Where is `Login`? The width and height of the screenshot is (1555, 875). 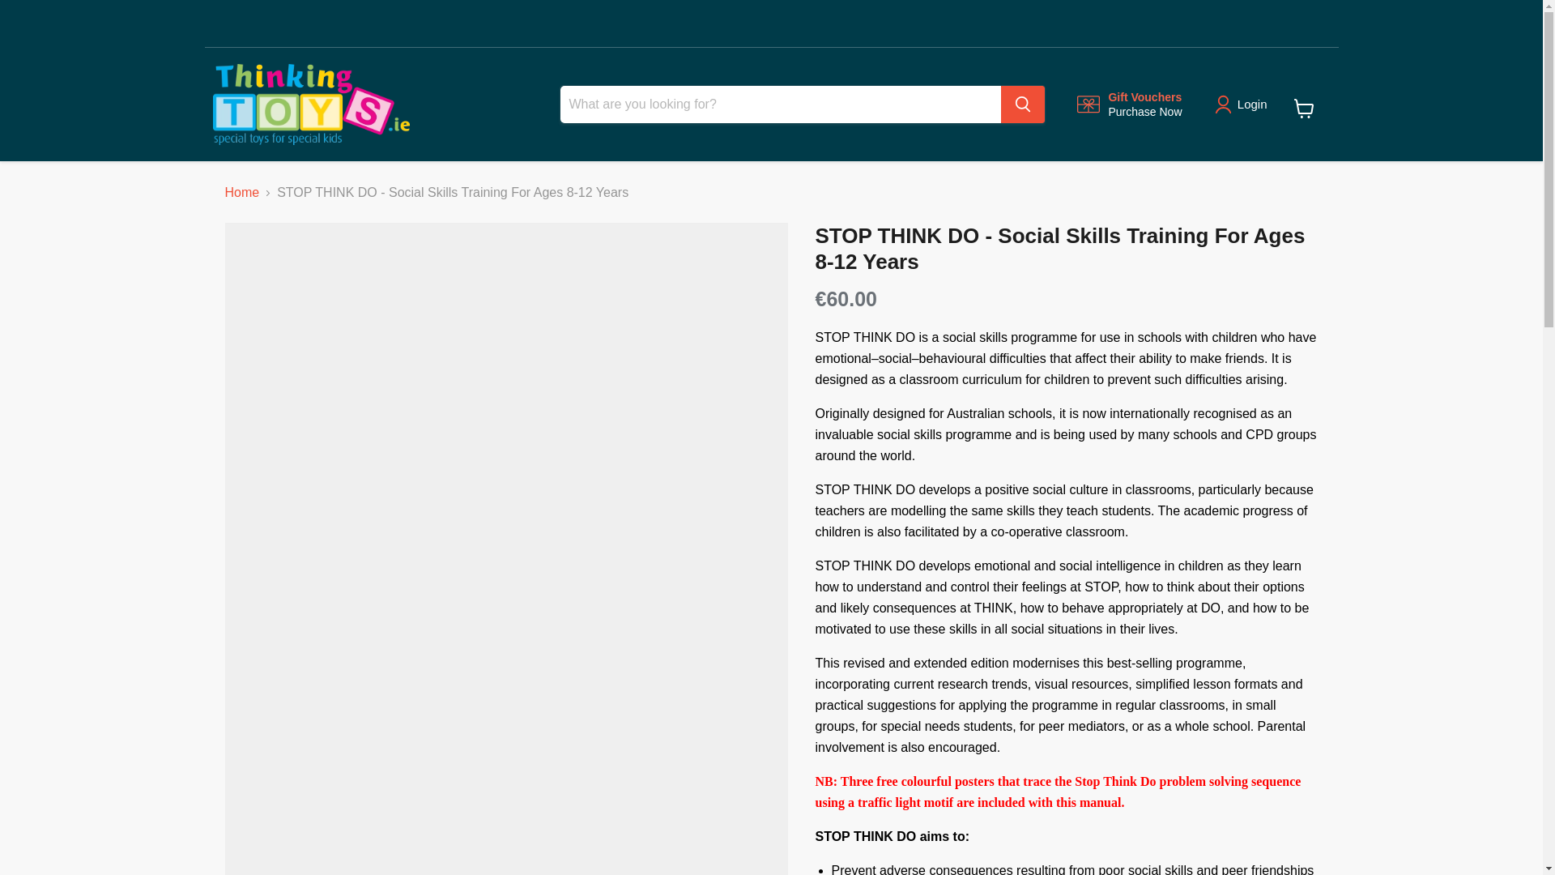 Login is located at coordinates (1252, 104).